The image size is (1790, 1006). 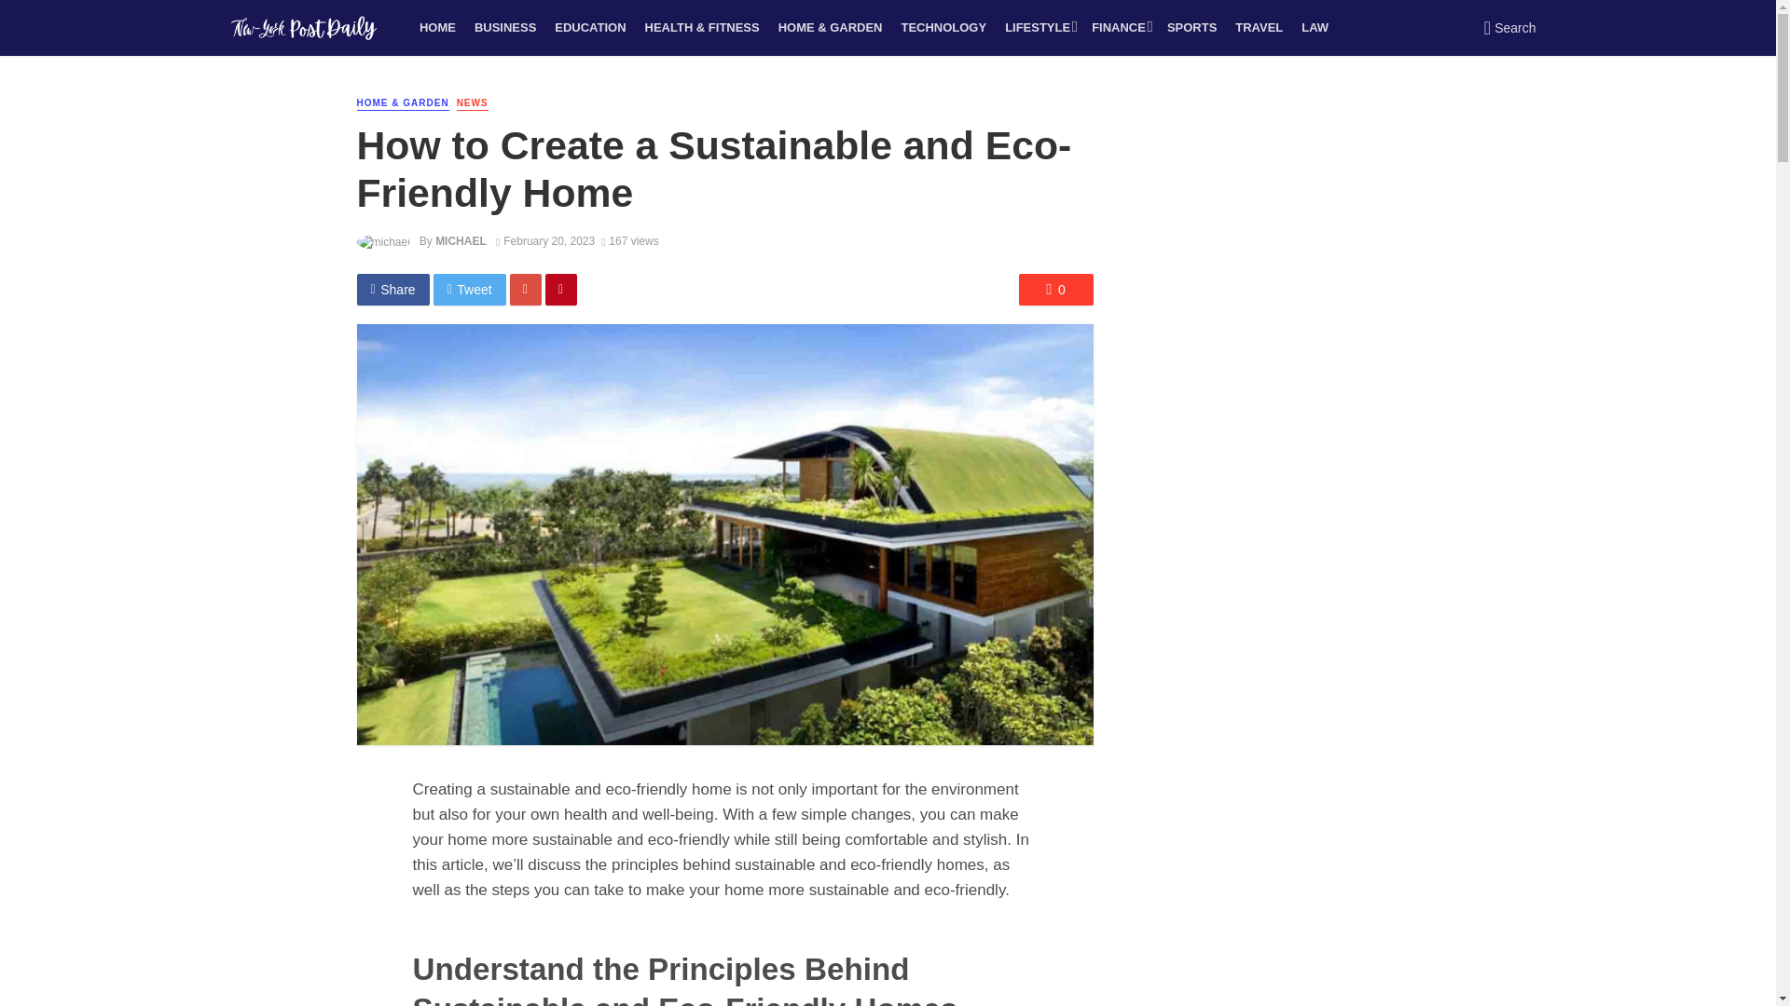 I want to click on MICHAEL, so click(x=461, y=240).